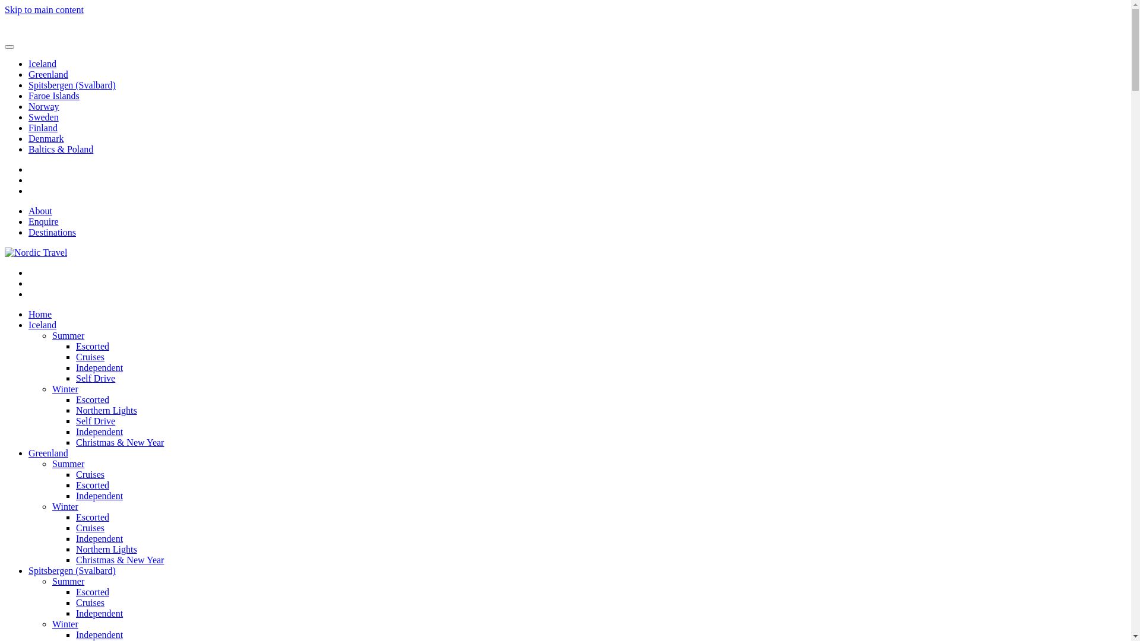 The image size is (1140, 641). I want to click on Cruises, so click(90, 528).